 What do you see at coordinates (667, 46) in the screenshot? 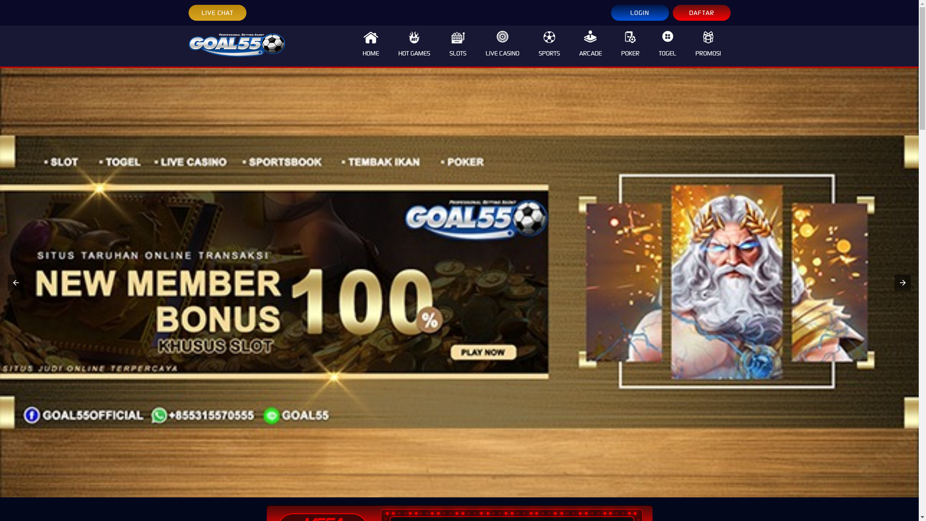
I see `TOGEL` at bounding box center [667, 46].